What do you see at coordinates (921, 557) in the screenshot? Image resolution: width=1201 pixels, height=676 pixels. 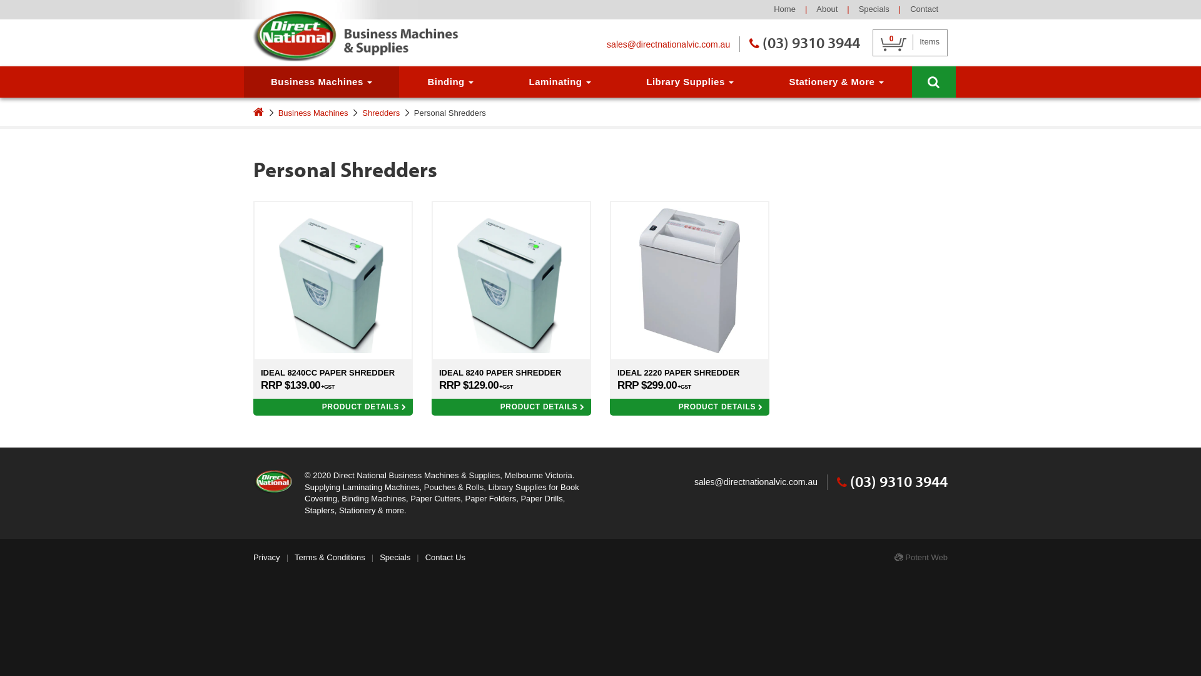 I see `Potent Web` at bounding box center [921, 557].